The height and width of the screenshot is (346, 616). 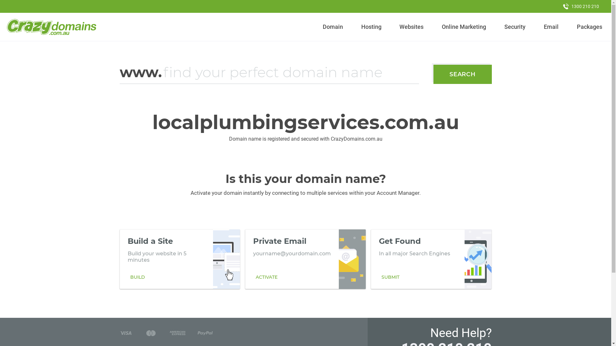 I want to click on Build a Site
Build your website in 5 minutes
BUILD, so click(x=180, y=259).